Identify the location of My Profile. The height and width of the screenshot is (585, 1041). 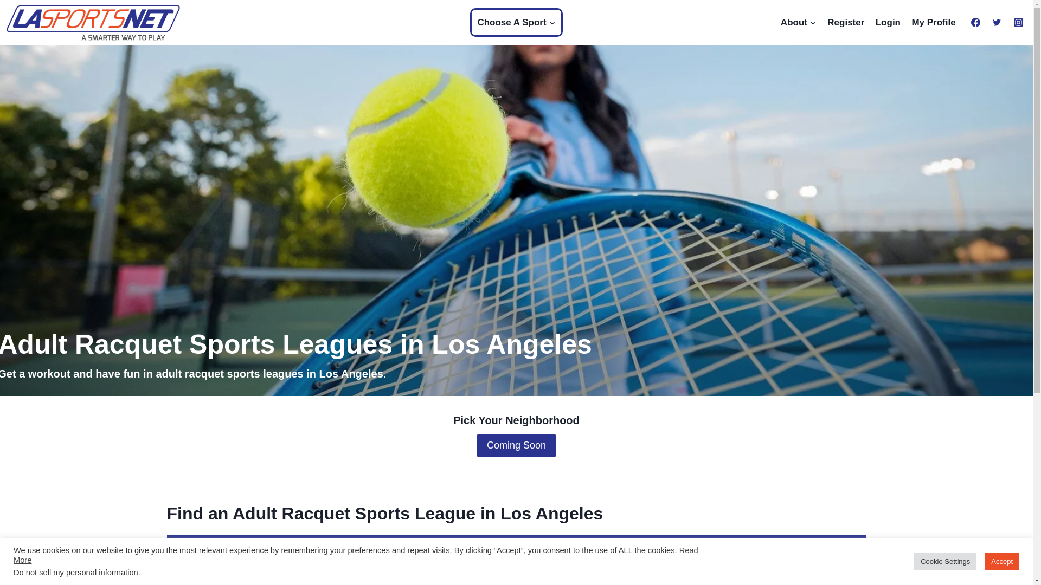
(933, 23).